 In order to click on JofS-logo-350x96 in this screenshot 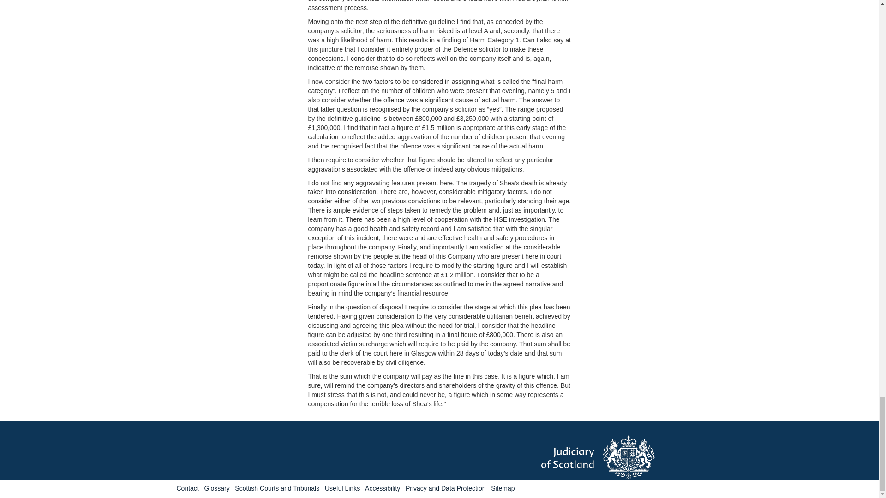, I will do `click(621, 457)`.